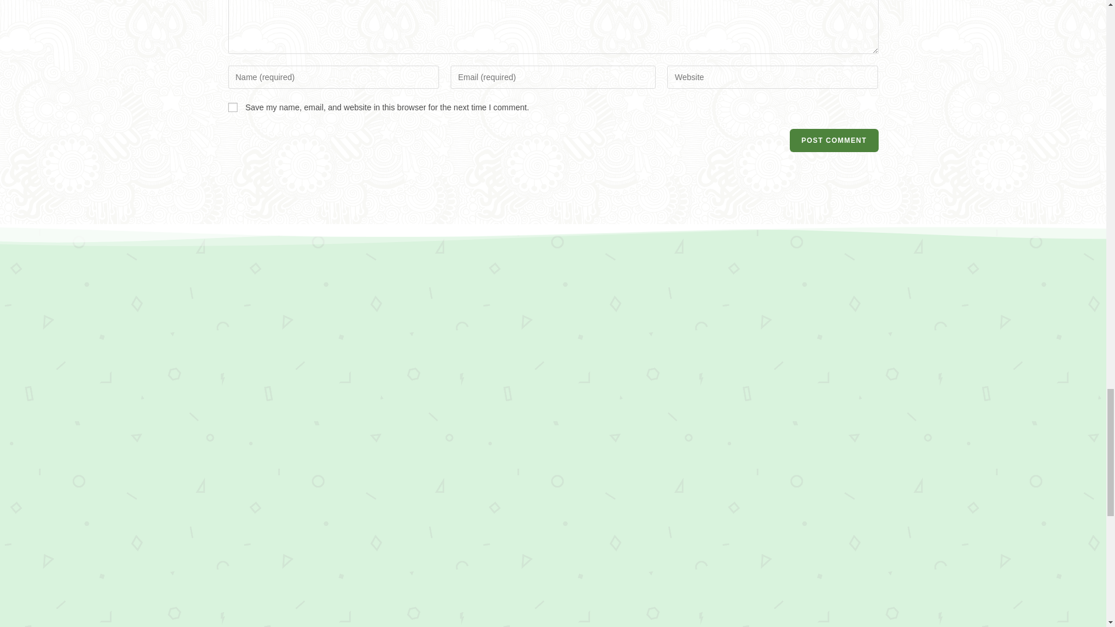 Image resolution: width=1115 pixels, height=627 pixels. I want to click on yes, so click(232, 107).